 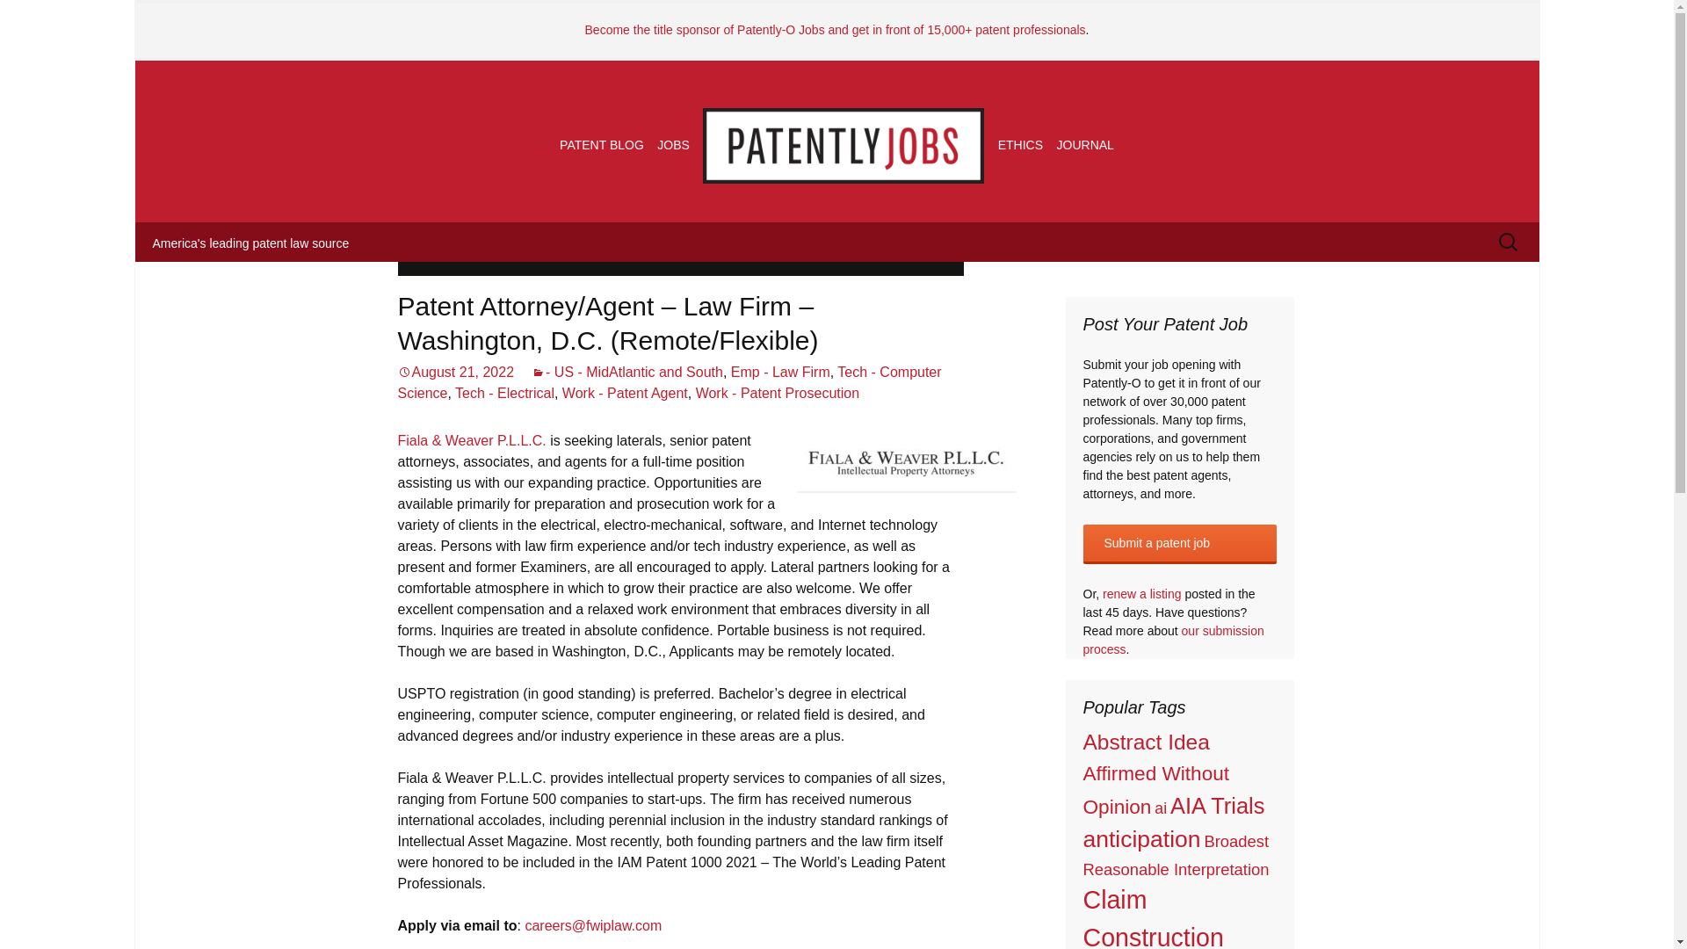 I want to click on Work - Patent Prosecution, so click(x=777, y=392).